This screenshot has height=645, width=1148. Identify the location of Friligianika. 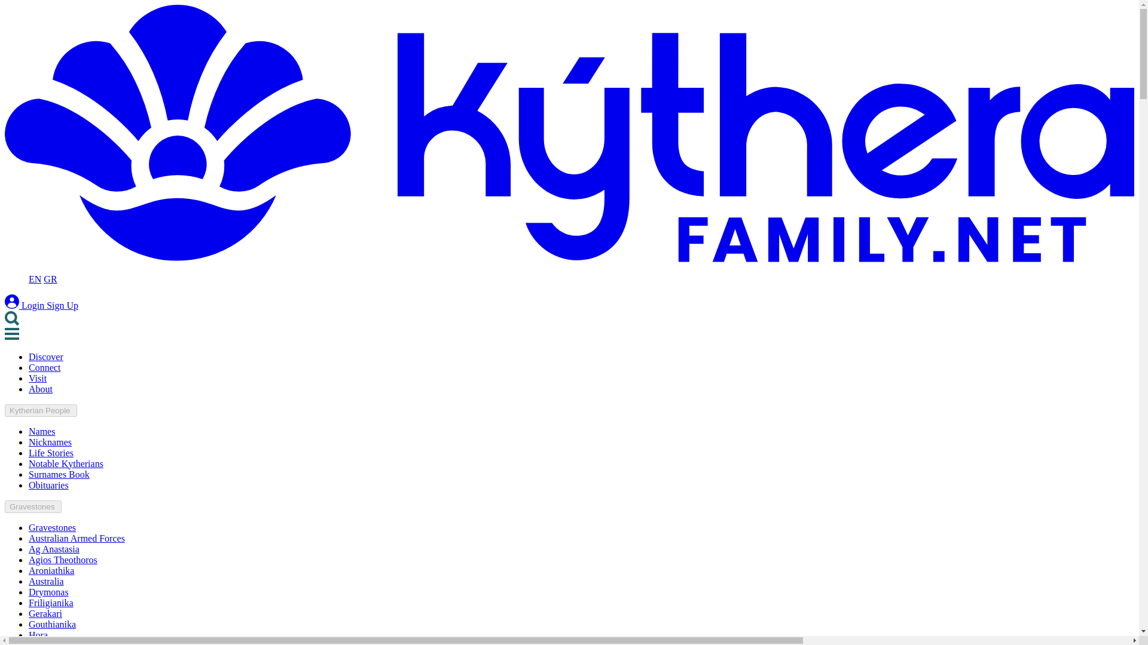
(51, 603).